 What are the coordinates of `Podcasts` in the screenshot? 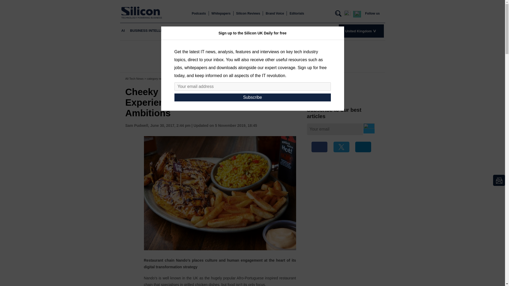 It's located at (199, 14).